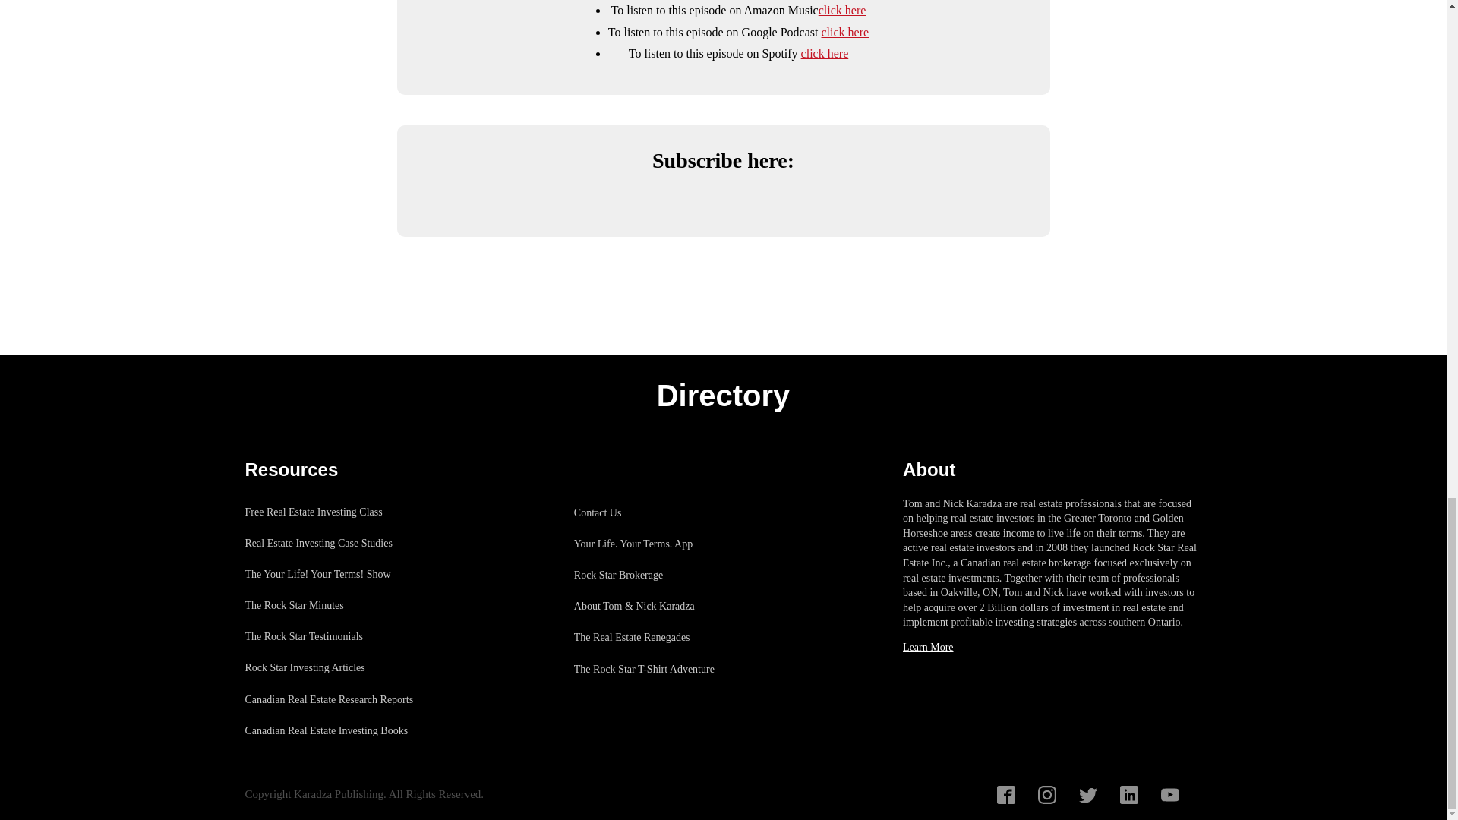  Describe the element at coordinates (652, 574) in the screenshot. I see `Rock Star Brokerage` at that location.